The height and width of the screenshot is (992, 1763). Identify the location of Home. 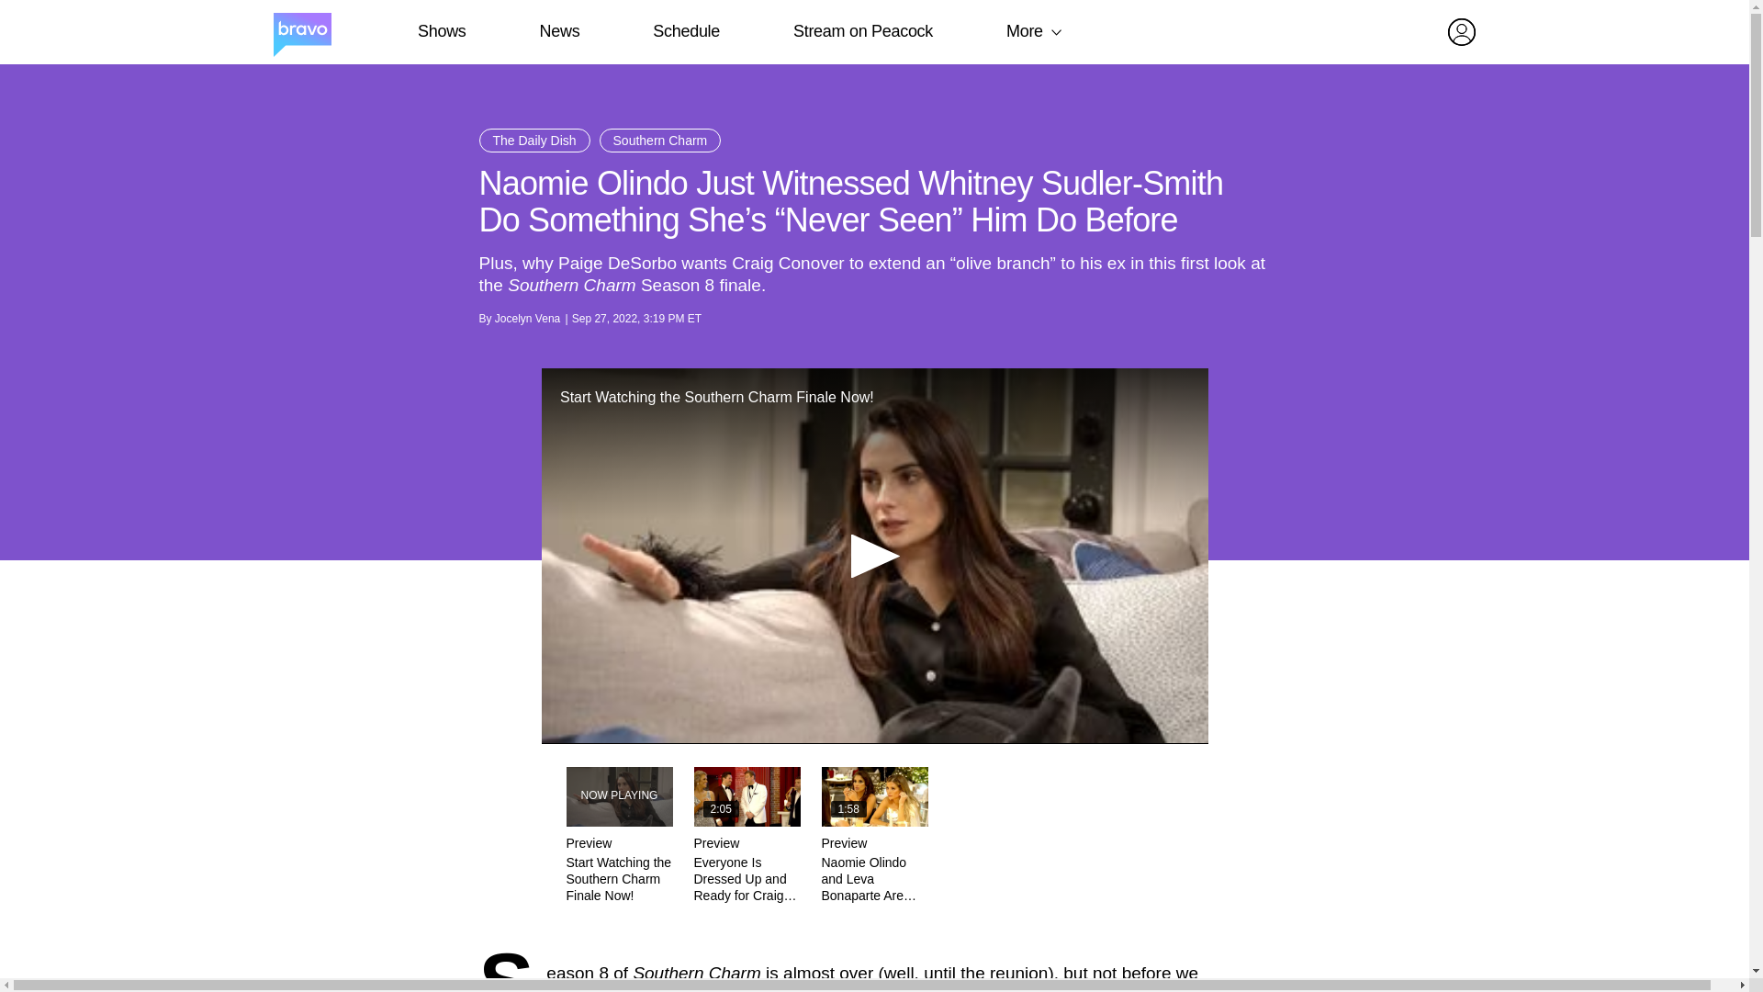
(301, 32).